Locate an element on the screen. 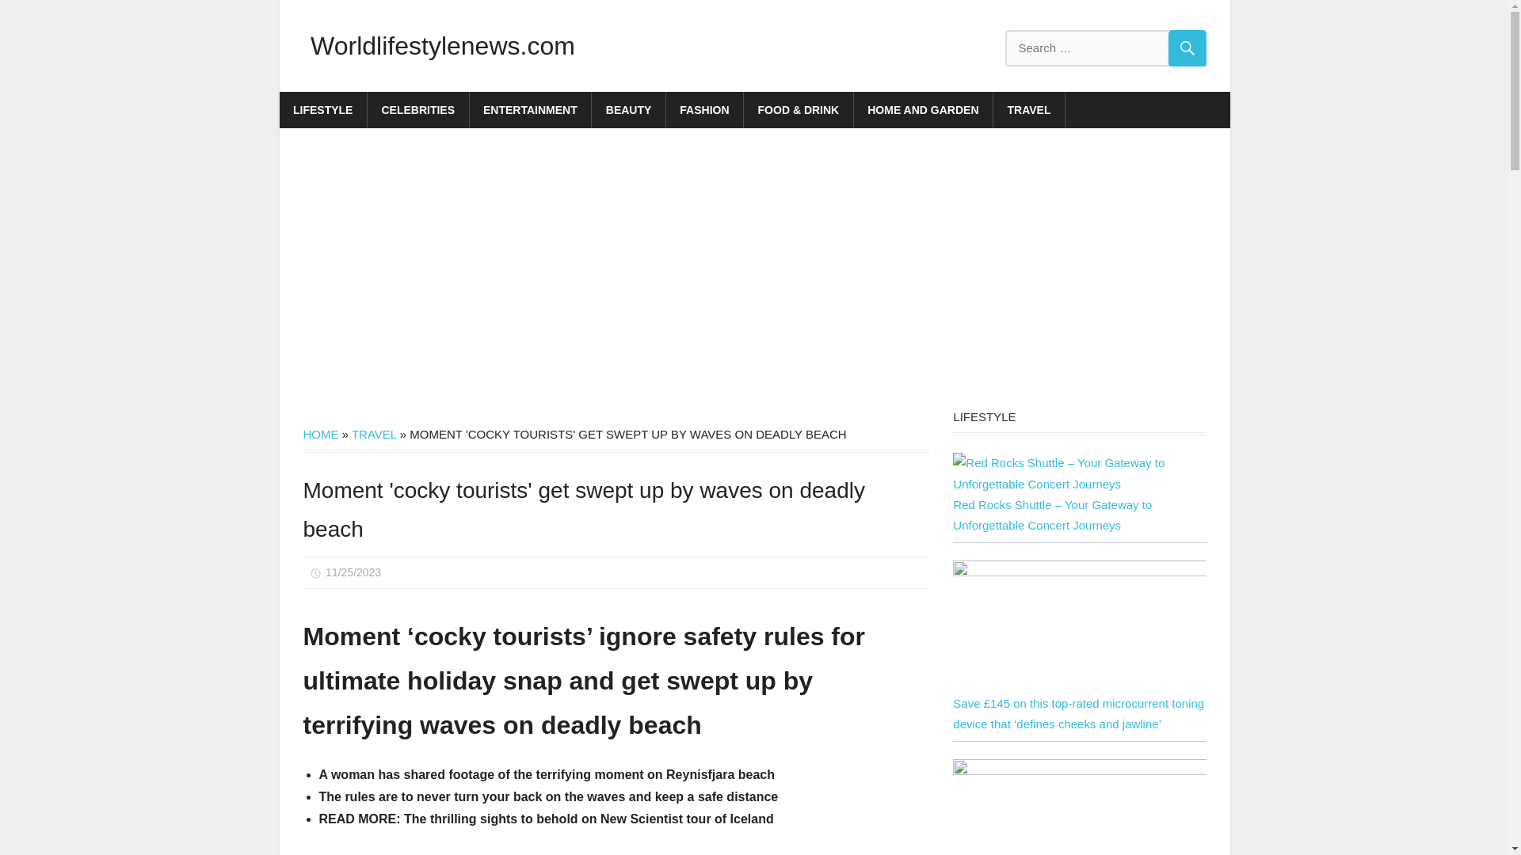  Search for: is located at coordinates (1104, 48).